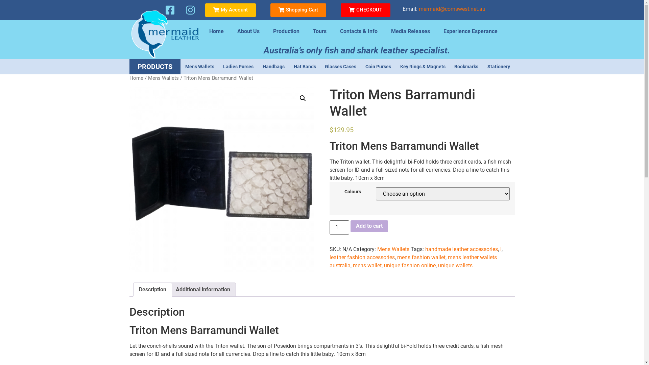 The width and height of the screenshot is (649, 365). I want to click on Production, so click(286, 31).